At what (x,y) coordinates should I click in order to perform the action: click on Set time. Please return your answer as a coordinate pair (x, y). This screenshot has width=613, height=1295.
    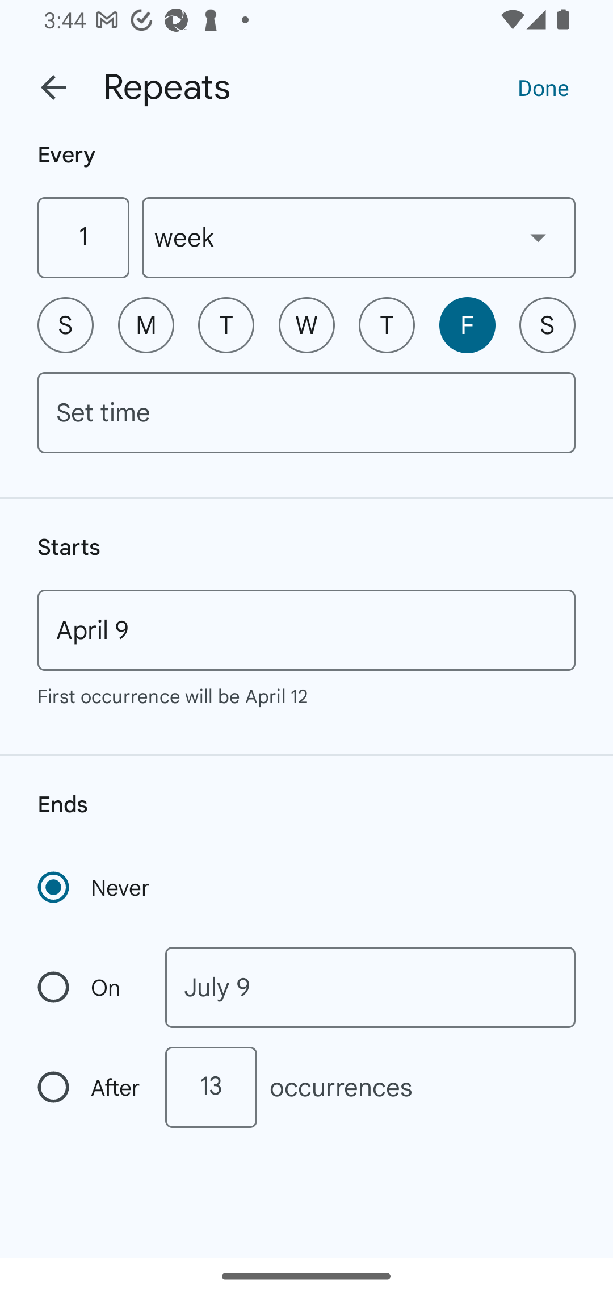
    Looking at the image, I should click on (306, 412).